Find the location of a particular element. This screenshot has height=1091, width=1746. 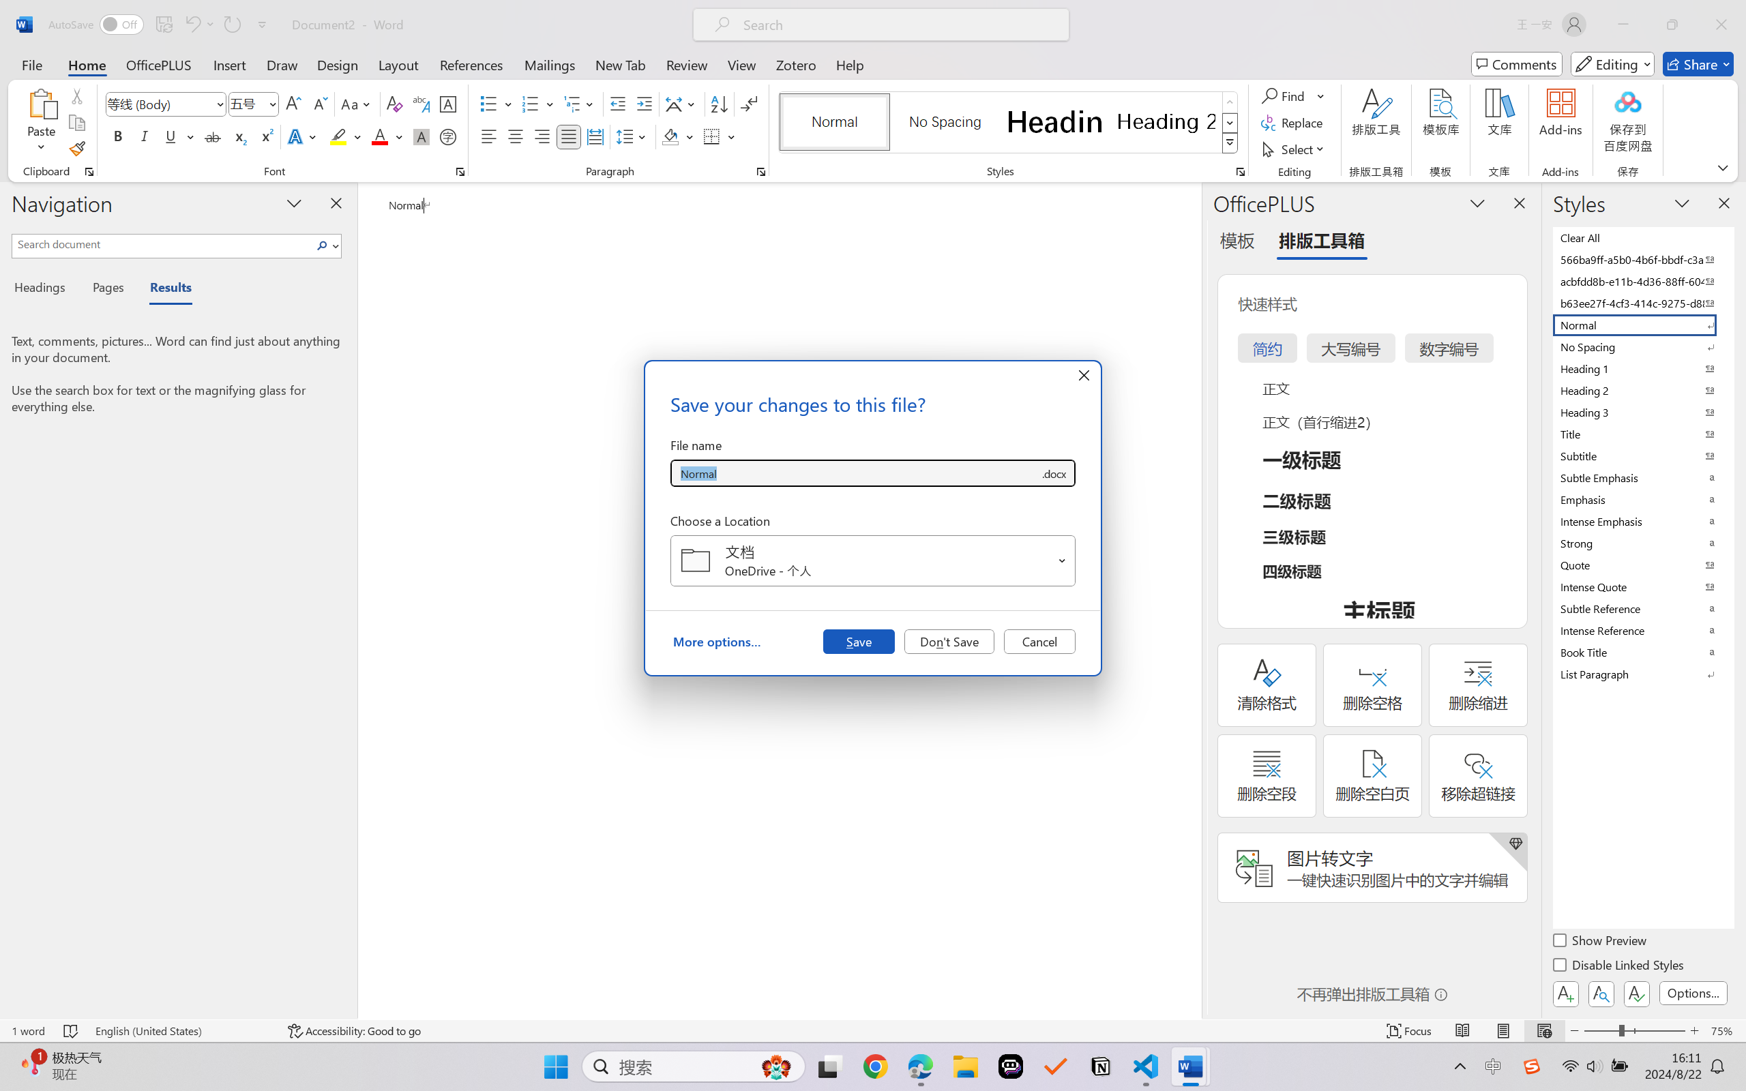

Subscript is located at coordinates (239, 136).